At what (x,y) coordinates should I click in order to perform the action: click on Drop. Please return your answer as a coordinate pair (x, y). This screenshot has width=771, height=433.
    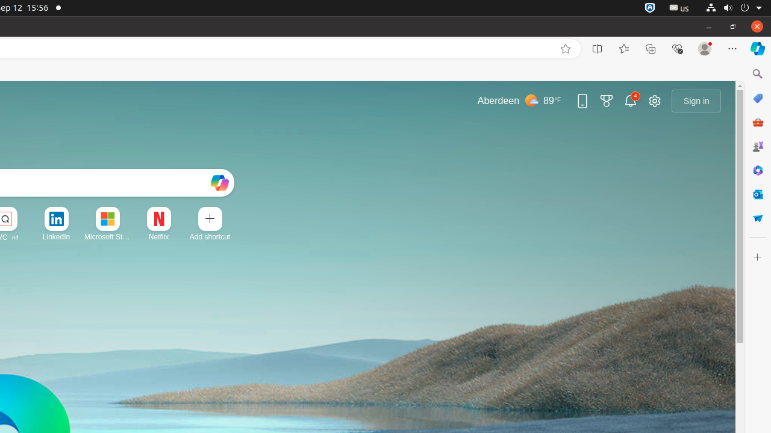
    Looking at the image, I should click on (758, 218).